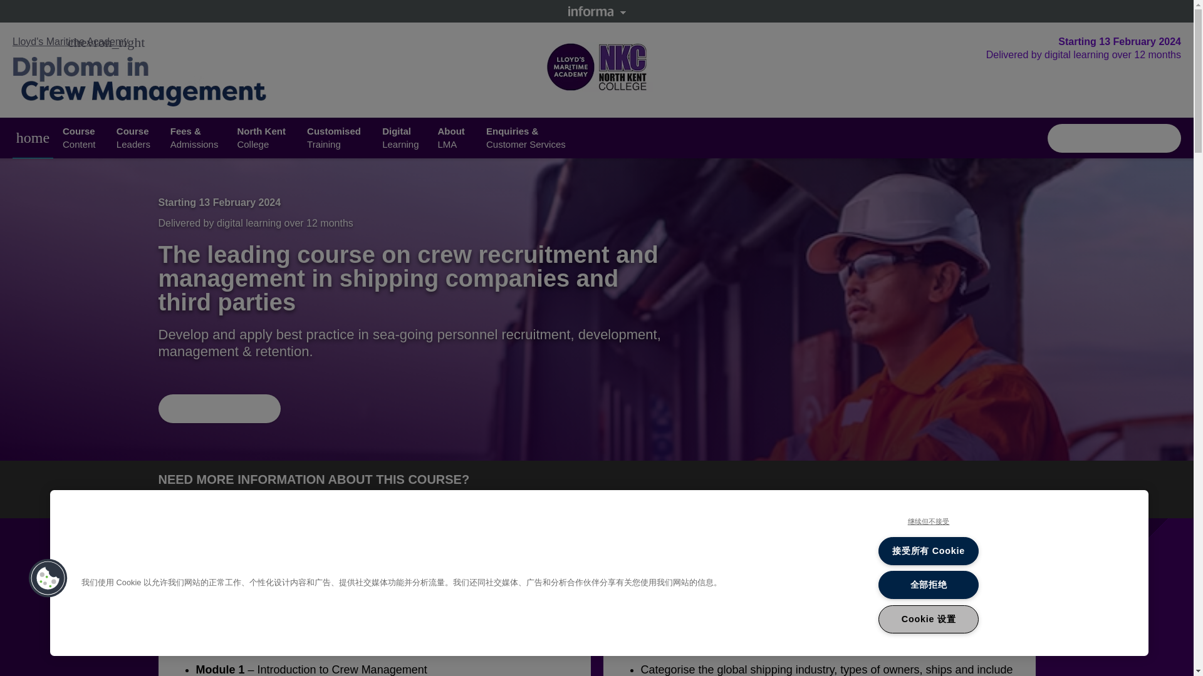  What do you see at coordinates (452, 137) in the screenshot?
I see `Cookies Button` at bounding box center [452, 137].